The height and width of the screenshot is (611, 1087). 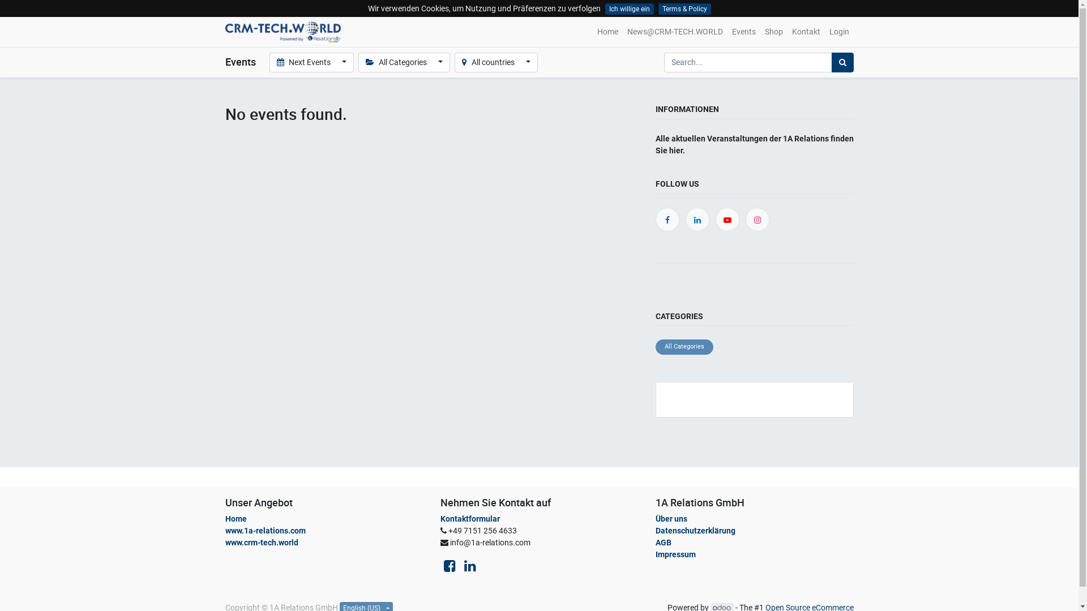 What do you see at coordinates (664, 543) in the screenshot?
I see `AGB` at bounding box center [664, 543].